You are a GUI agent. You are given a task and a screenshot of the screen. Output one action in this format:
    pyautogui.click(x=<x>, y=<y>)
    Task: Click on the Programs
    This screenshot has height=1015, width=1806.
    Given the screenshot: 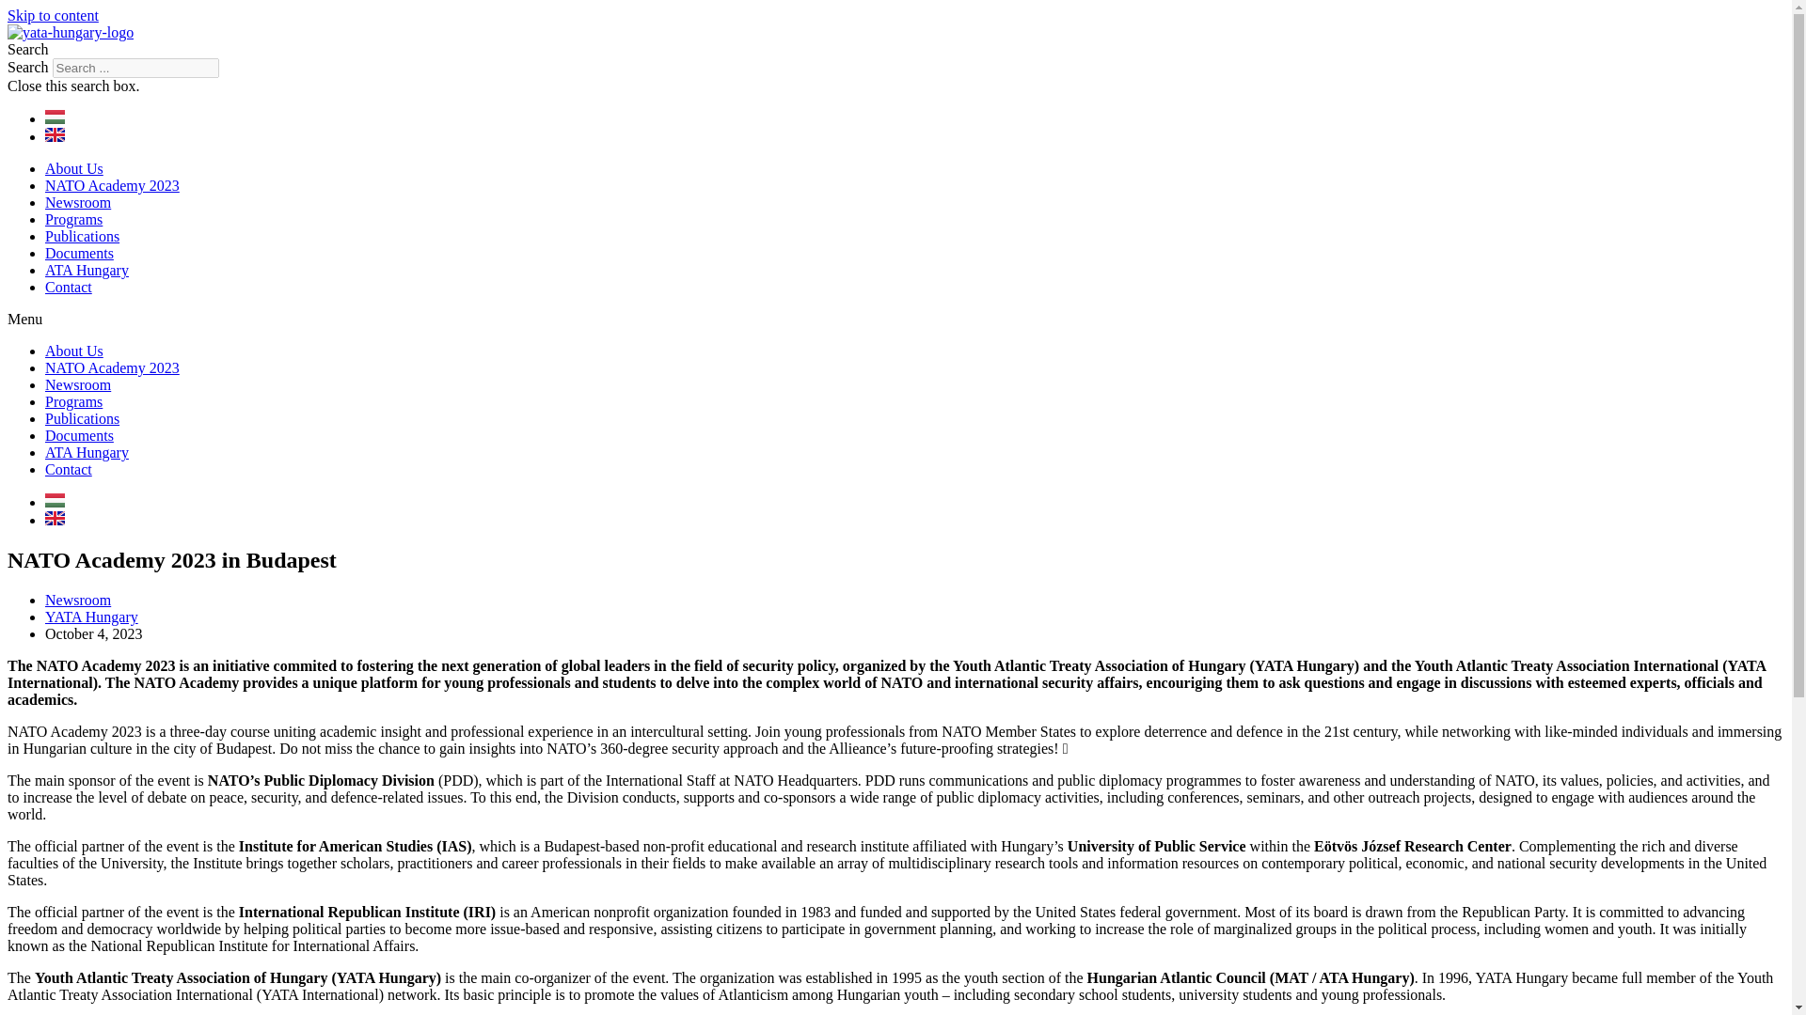 What is the action you would take?
    pyautogui.click(x=73, y=402)
    